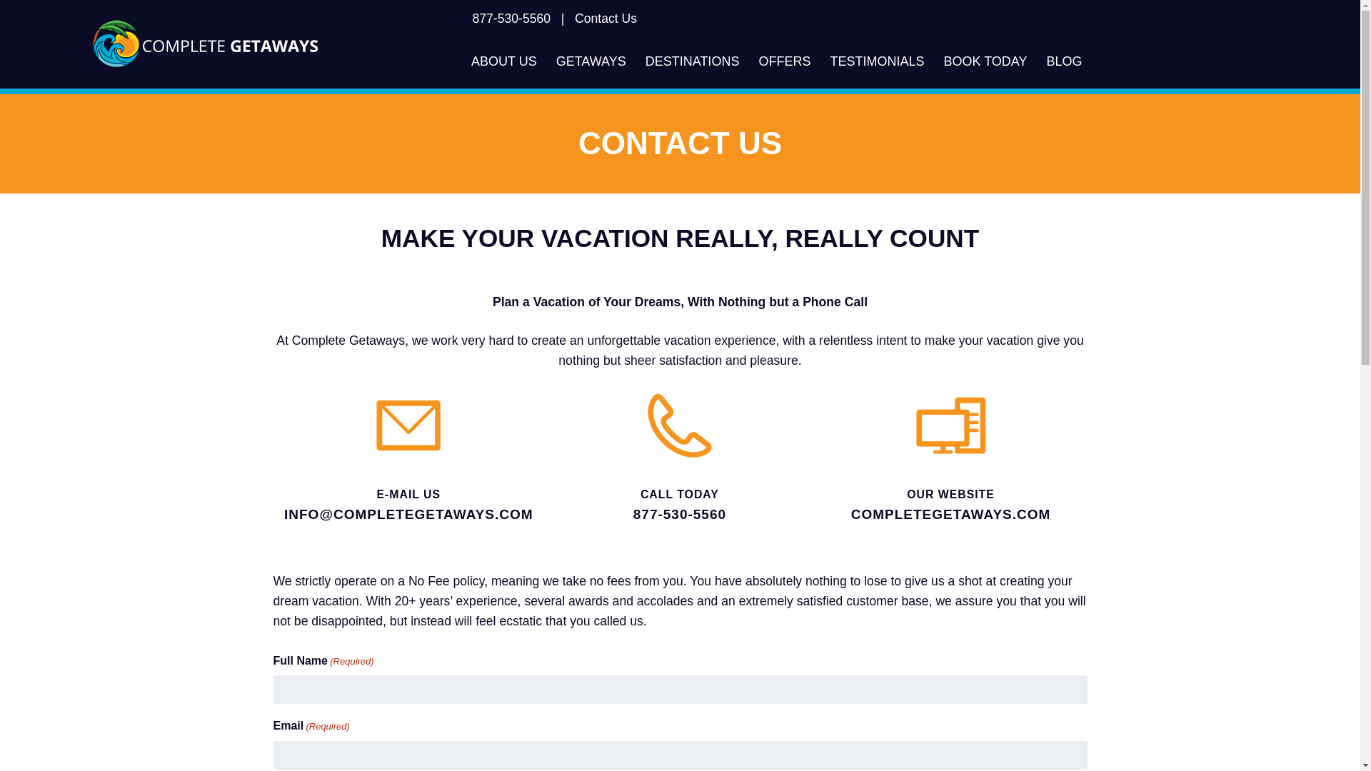  I want to click on TESTIMONIALS, so click(877, 61).